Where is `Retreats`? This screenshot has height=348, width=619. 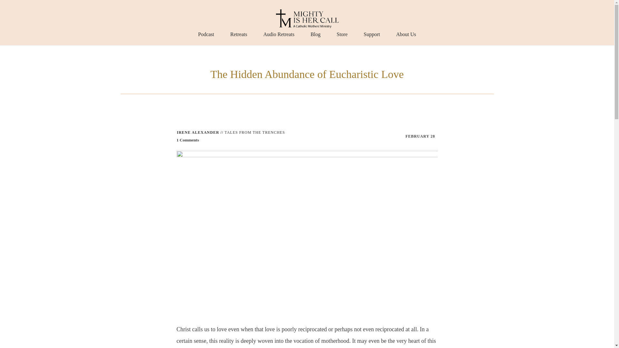
Retreats is located at coordinates (239, 34).